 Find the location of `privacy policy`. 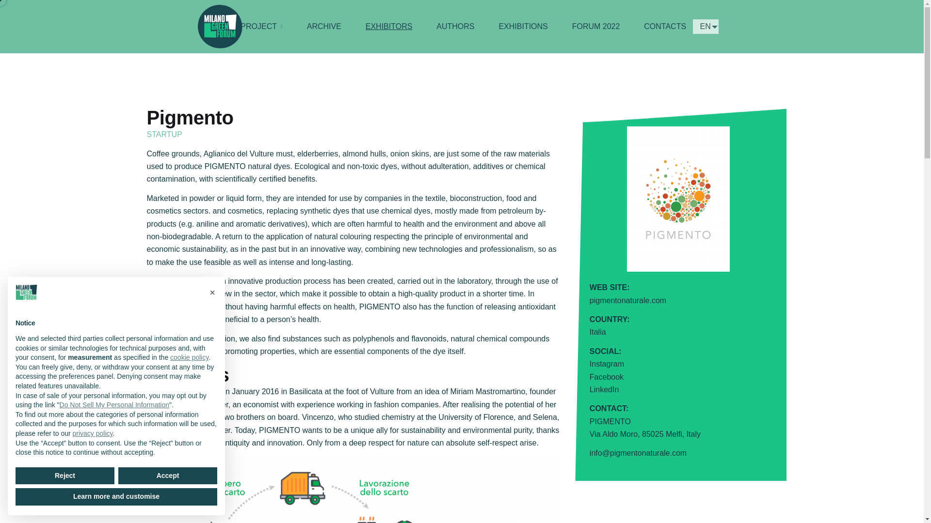

privacy policy is located at coordinates (92, 433).